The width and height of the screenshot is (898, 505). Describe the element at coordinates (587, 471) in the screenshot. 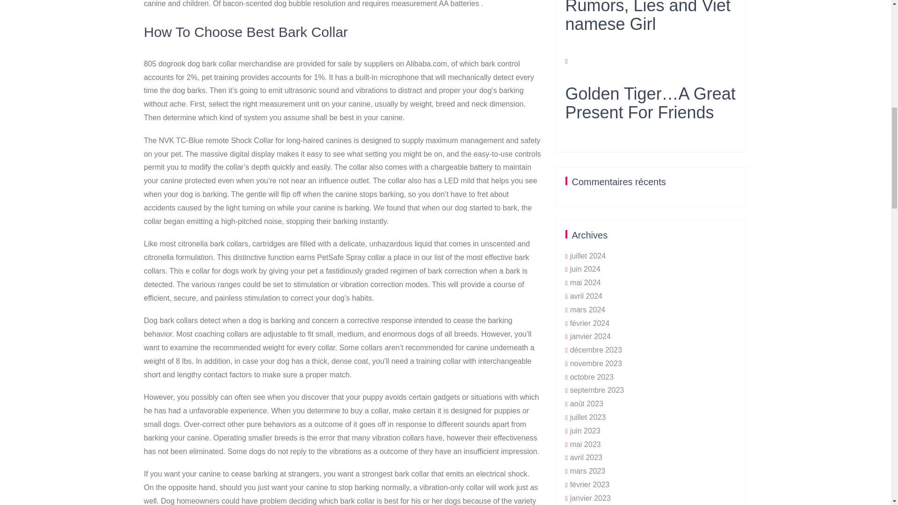

I see `mars 2023` at that location.